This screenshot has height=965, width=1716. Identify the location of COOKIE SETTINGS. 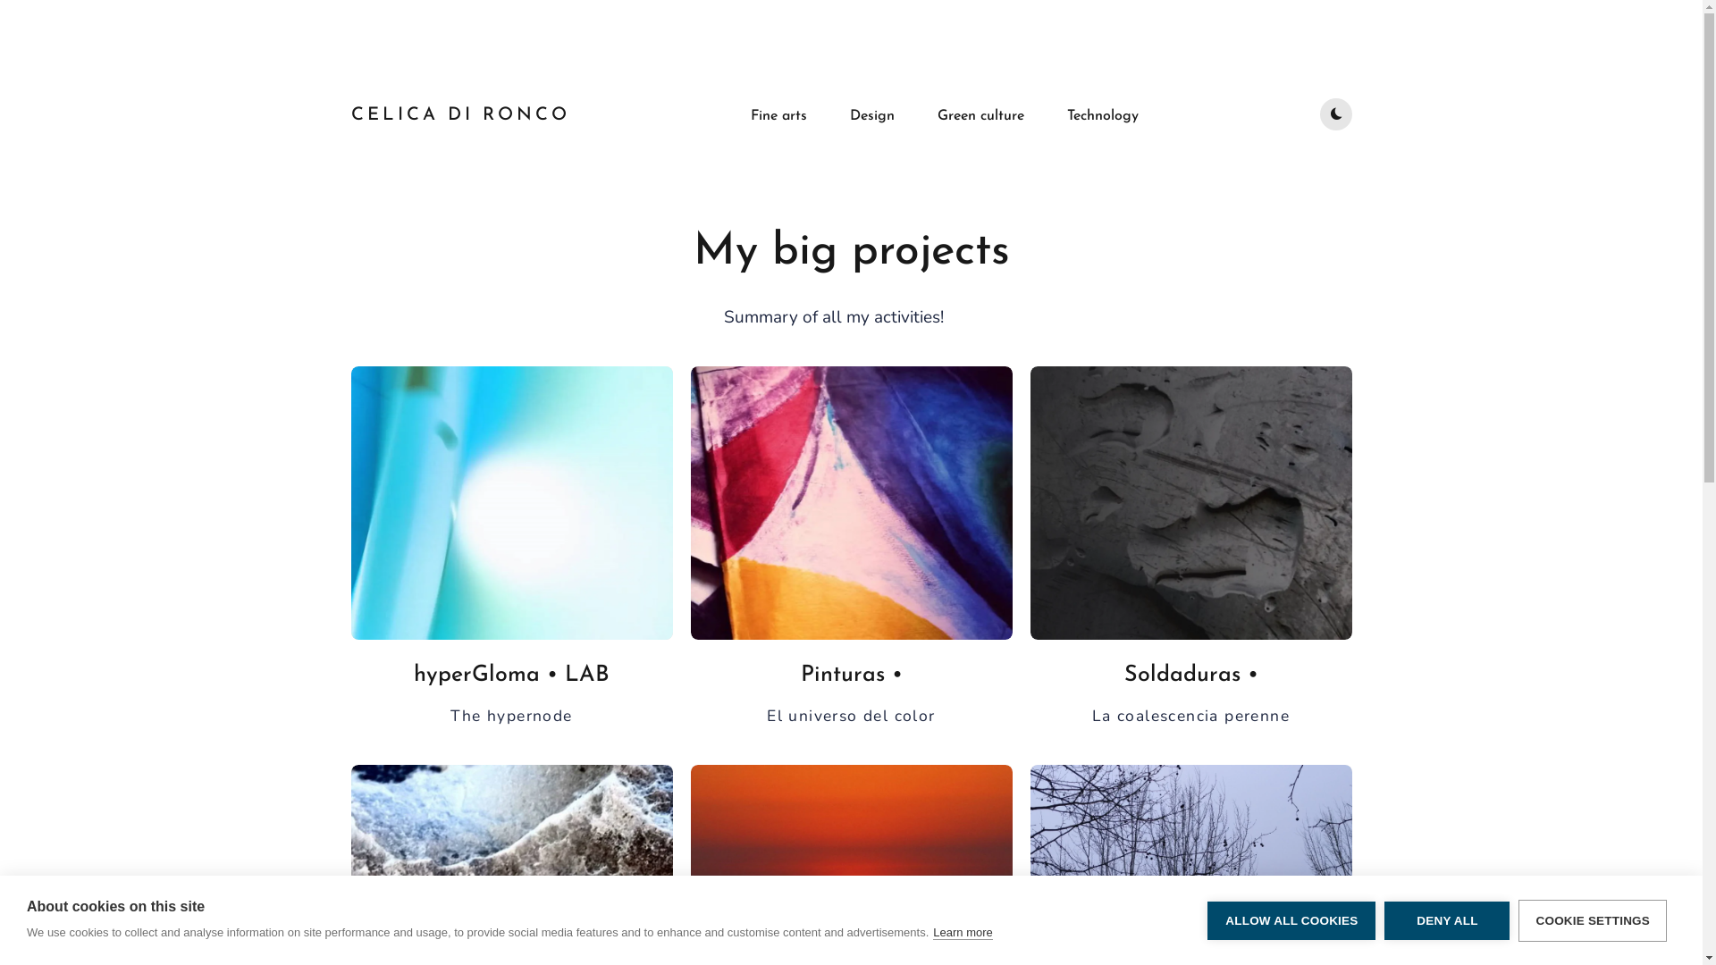
(1593, 920).